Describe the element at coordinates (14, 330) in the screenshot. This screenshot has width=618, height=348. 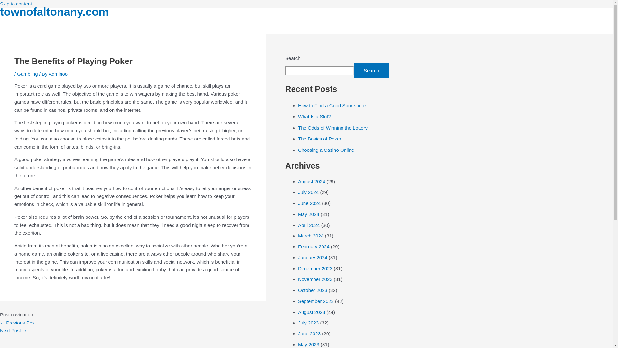
I see `The Dangers of Playing the Lottery` at that location.